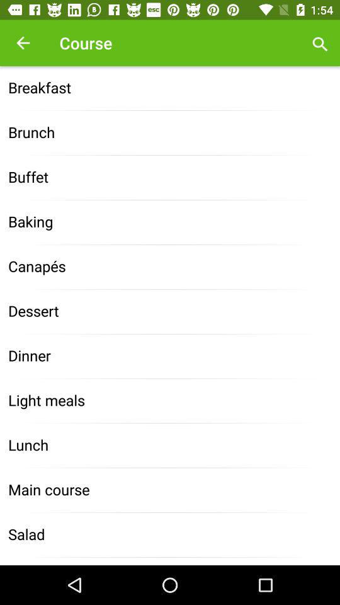 The width and height of the screenshot is (340, 605). Describe the element at coordinates (170, 490) in the screenshot. I see `flip to main course` at that location.